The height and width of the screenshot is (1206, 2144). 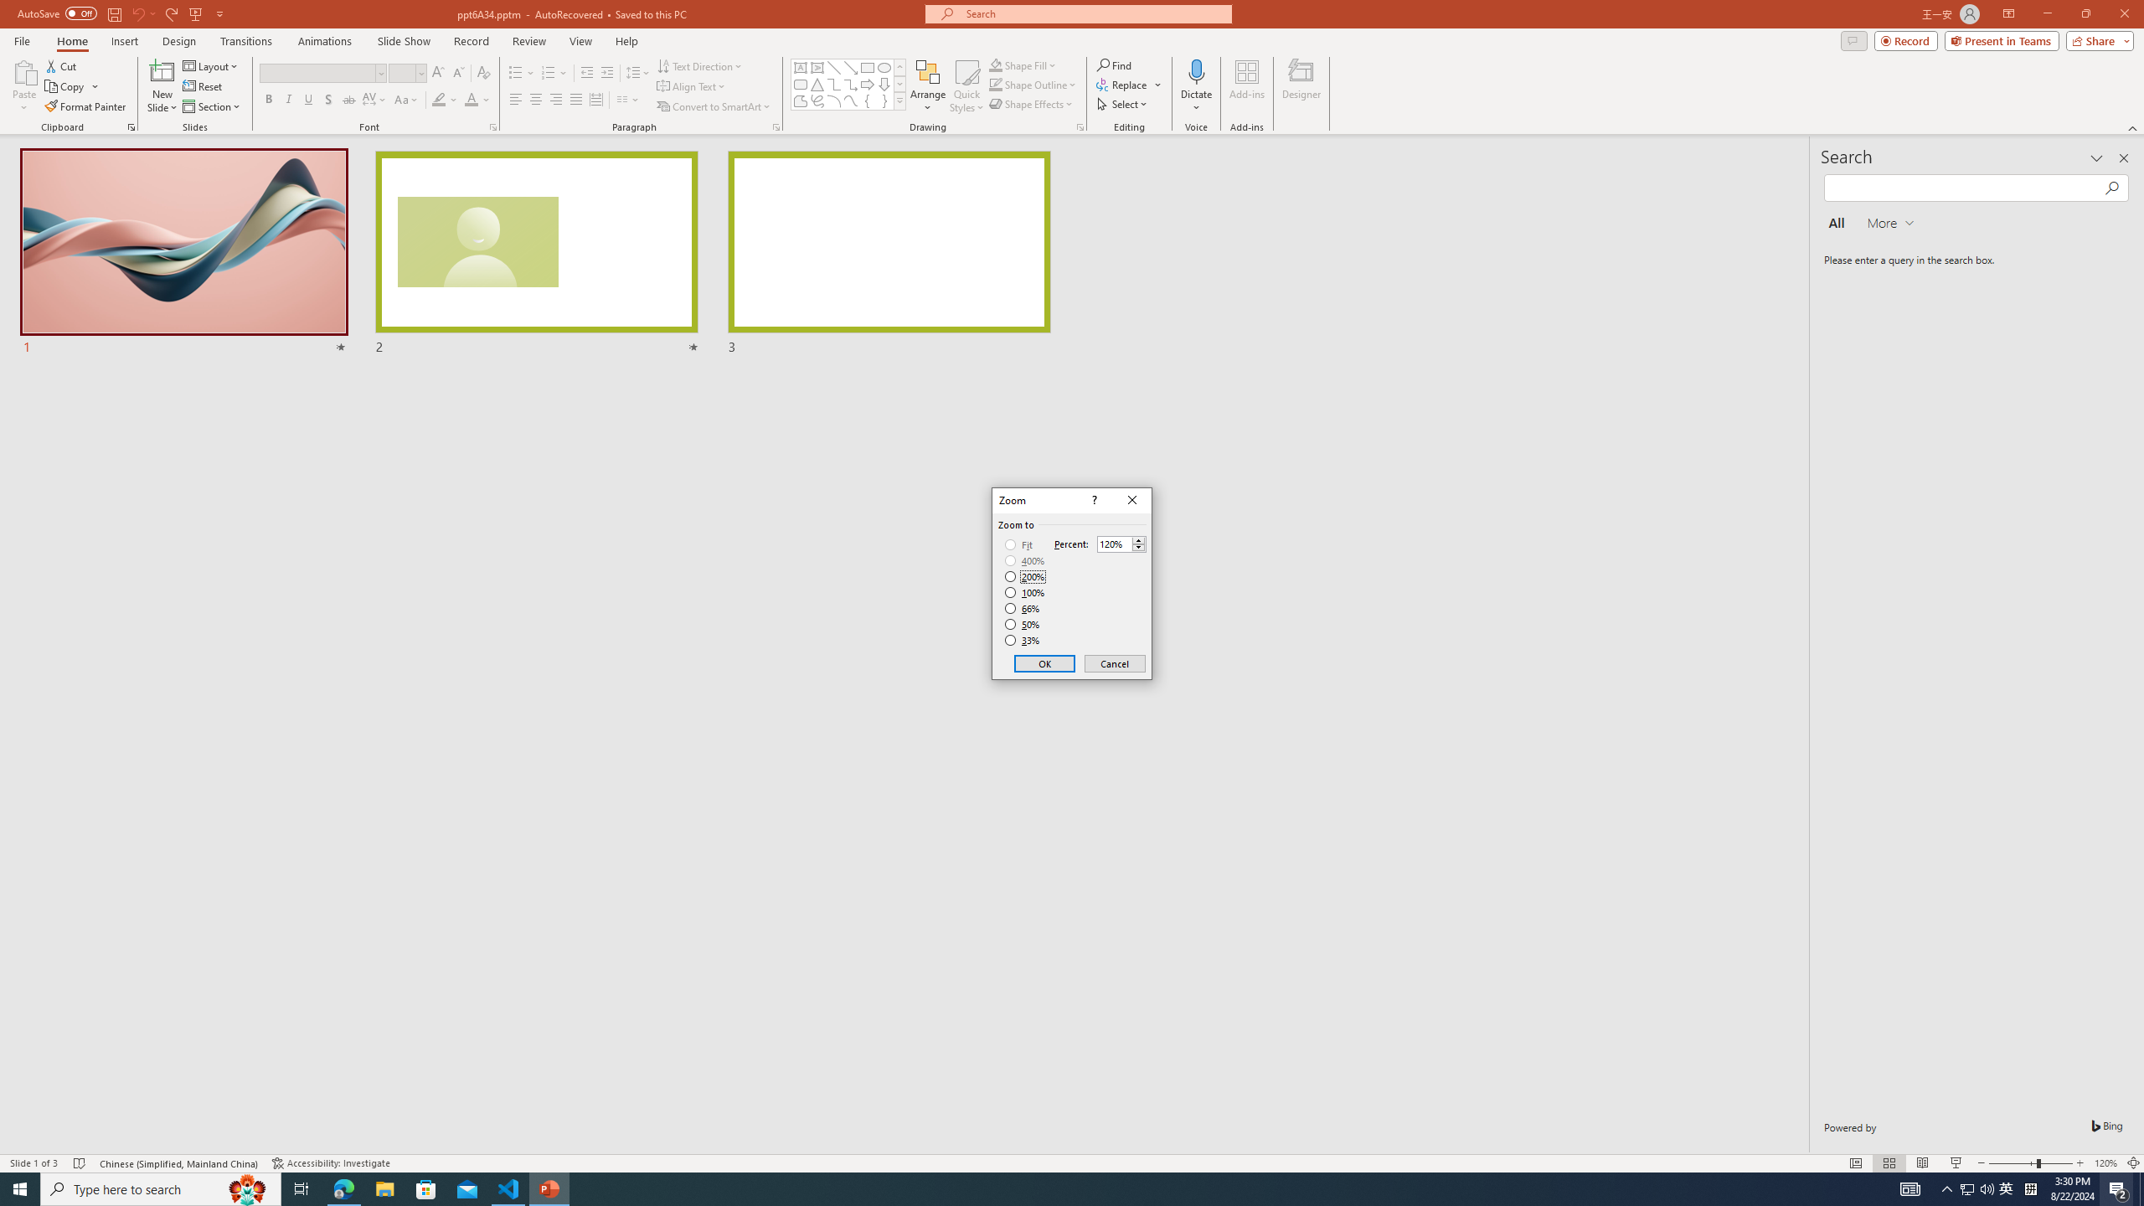 I want to click on 50%, so click(x=1023, y=625).